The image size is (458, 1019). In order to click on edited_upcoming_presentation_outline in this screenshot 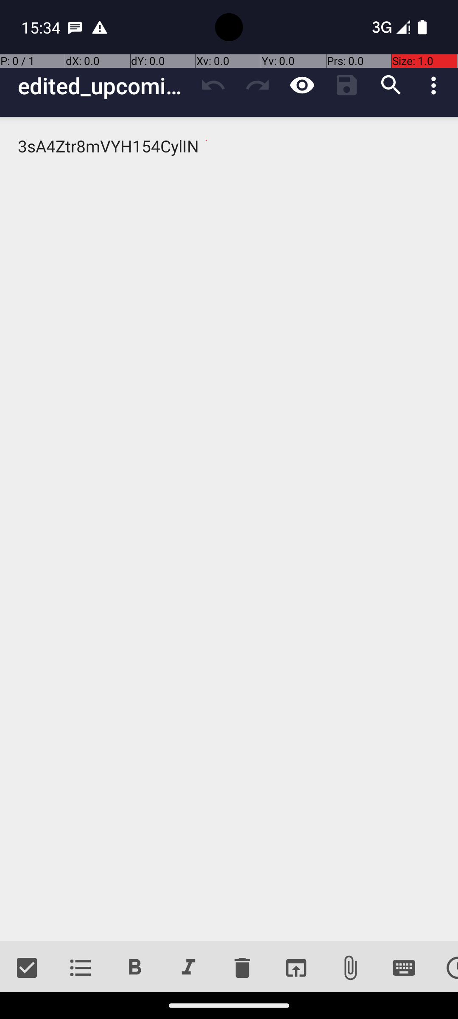, I will do `click(104, 86)`.